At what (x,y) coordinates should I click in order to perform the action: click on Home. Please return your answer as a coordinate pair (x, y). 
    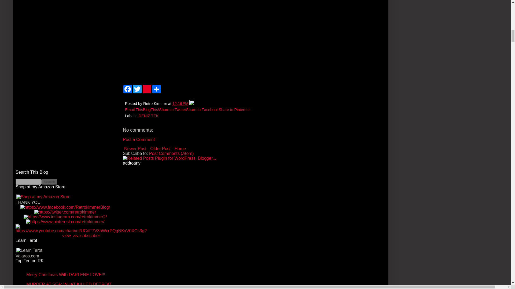
    Looking at the image, I should click on (180, 149).